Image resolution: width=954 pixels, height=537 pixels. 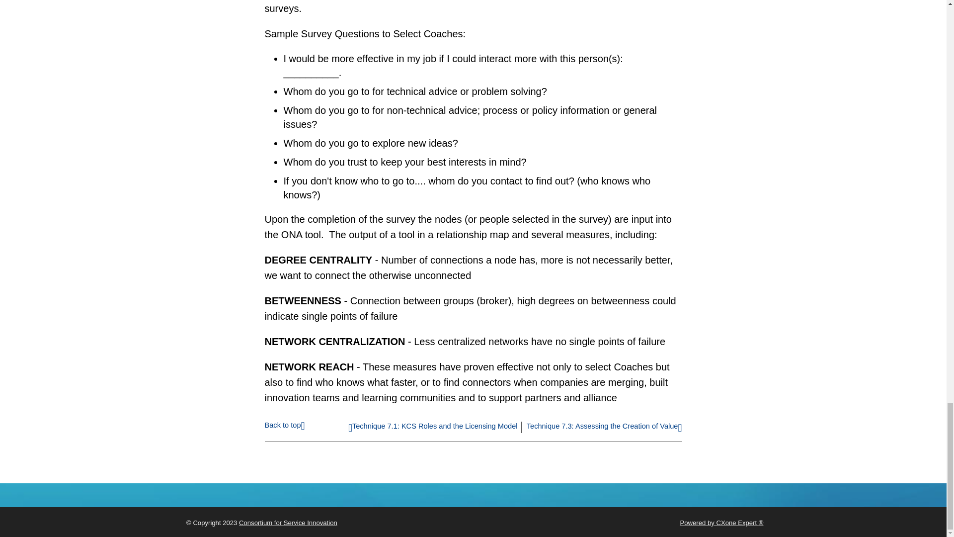 What do you see at coordinates (288, 523) in the screenshot?
I see `Consortium for Service Innovation` at bounding box center [288, 523].